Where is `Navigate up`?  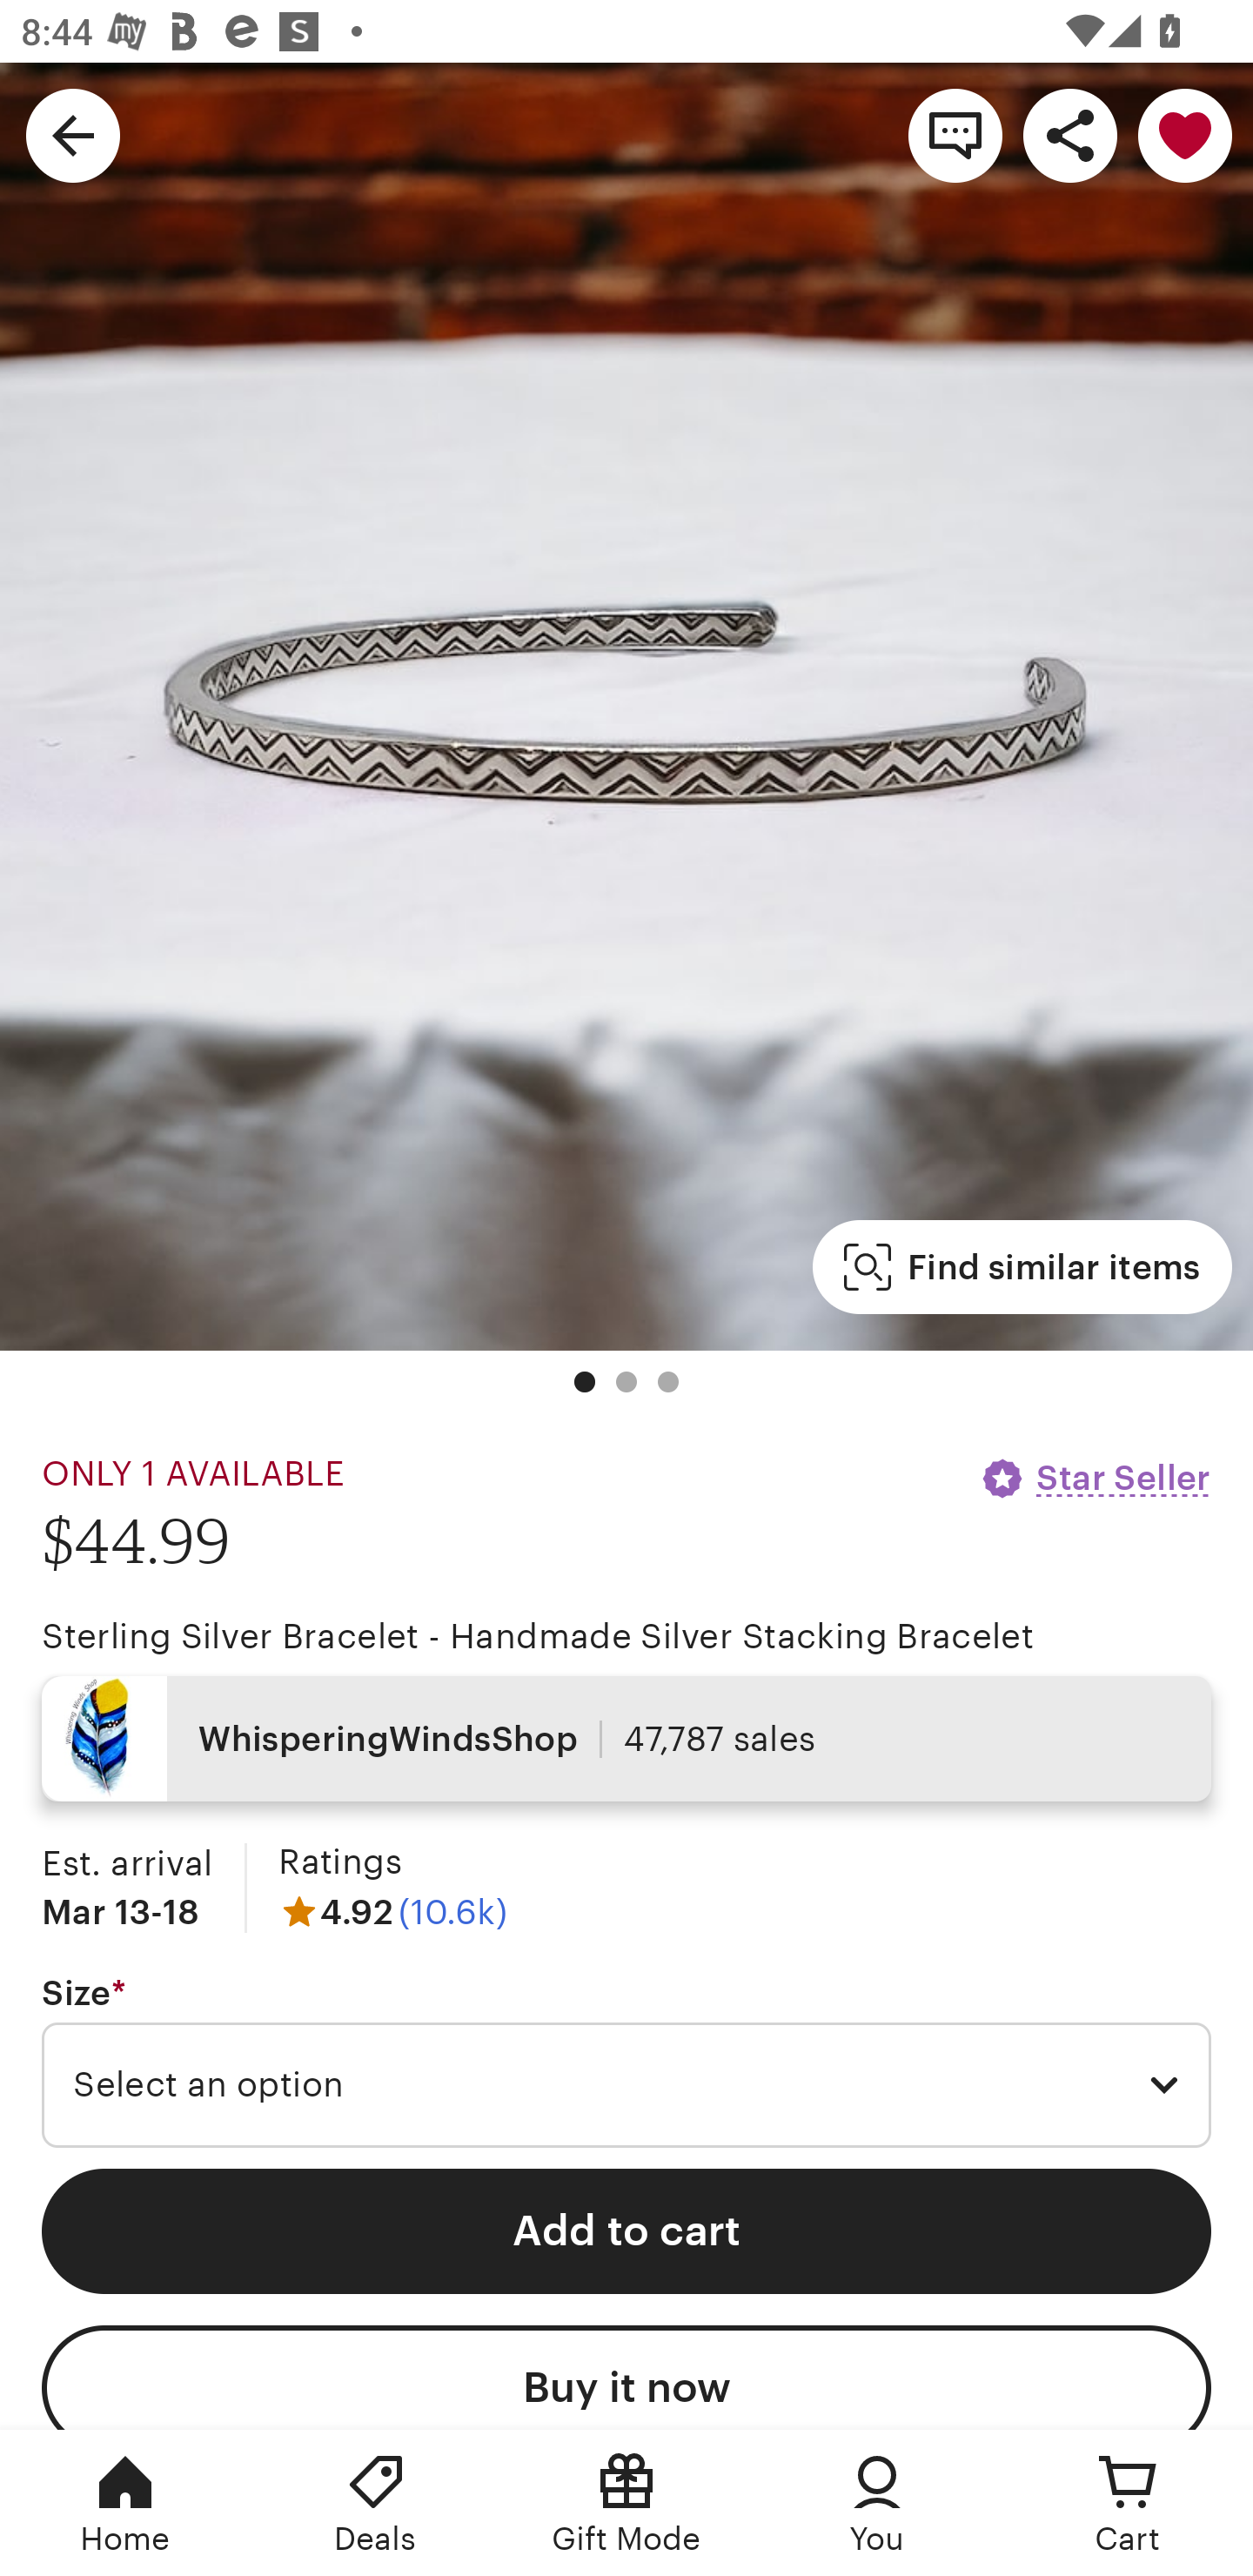 Navigate up is located at coordinates (73, 134).